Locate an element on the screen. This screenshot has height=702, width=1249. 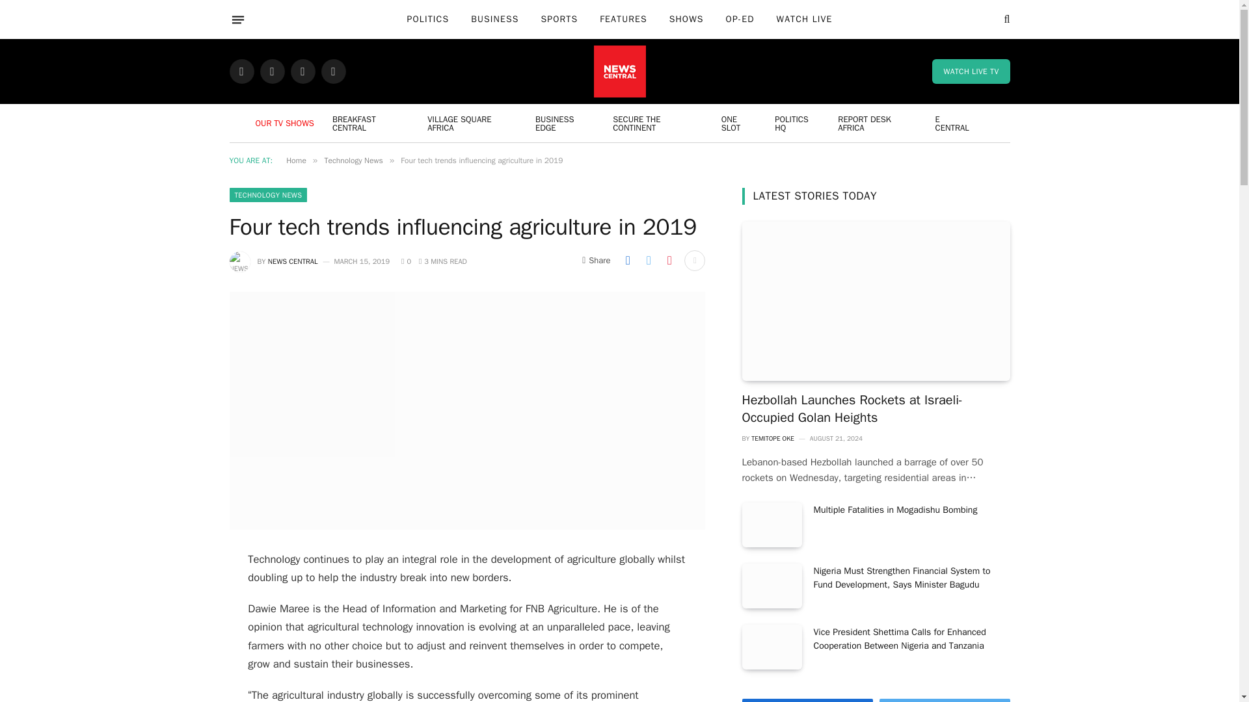
VILLAGE SQUARE AFRICA is located at coordinates (472, 123).